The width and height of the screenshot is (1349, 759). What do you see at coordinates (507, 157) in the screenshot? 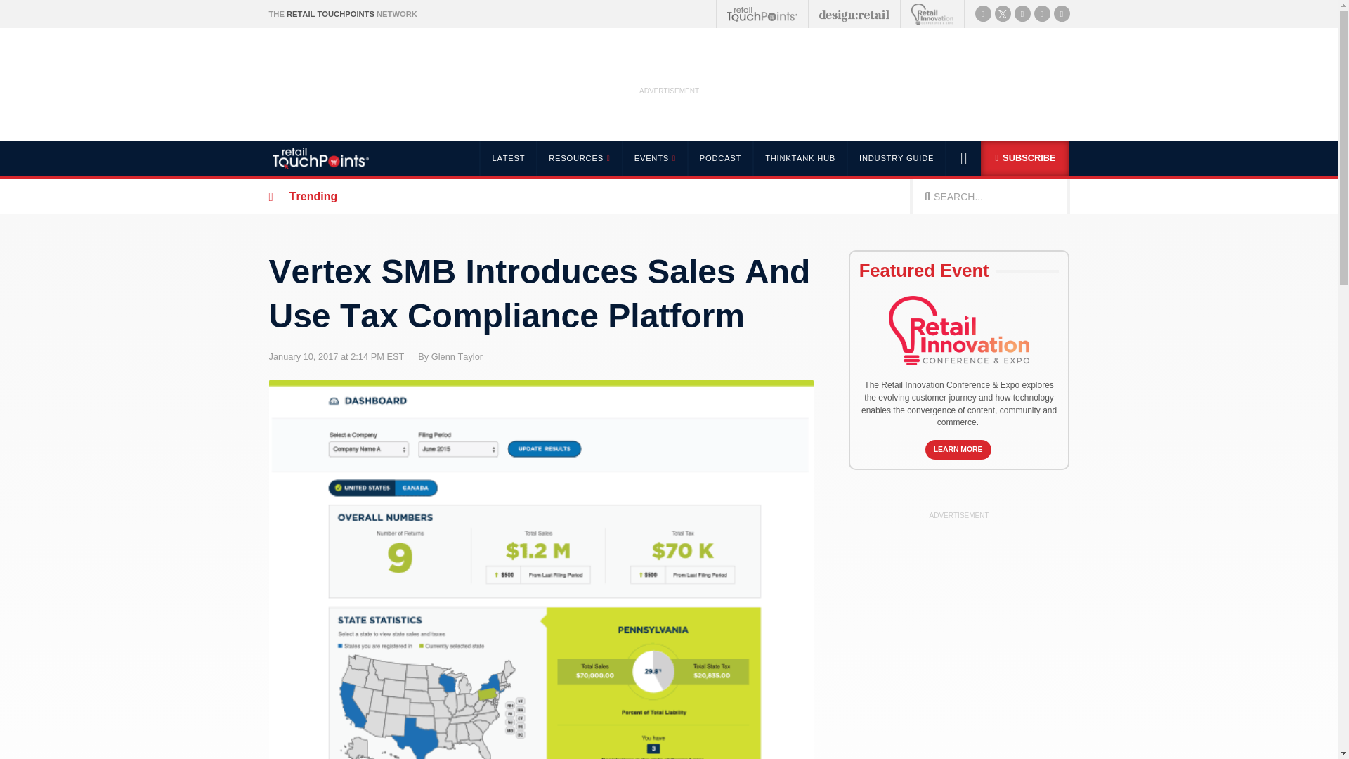
I see `LATEST` at bounding box center [507, 157].